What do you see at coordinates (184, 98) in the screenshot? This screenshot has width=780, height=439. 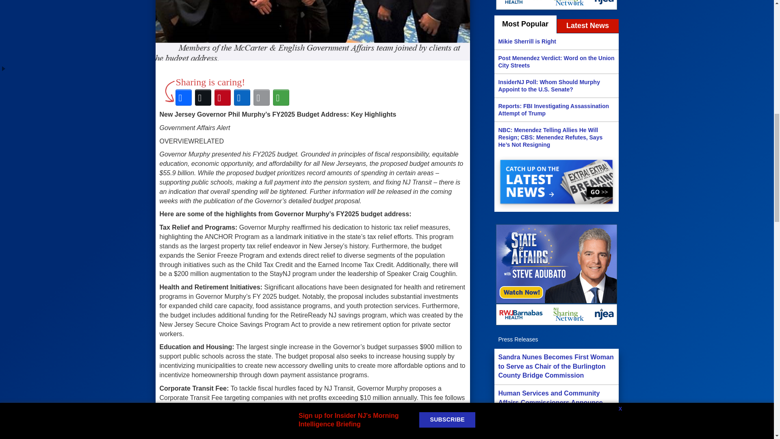 I see `Facebook` at bounding box center [184, 98].